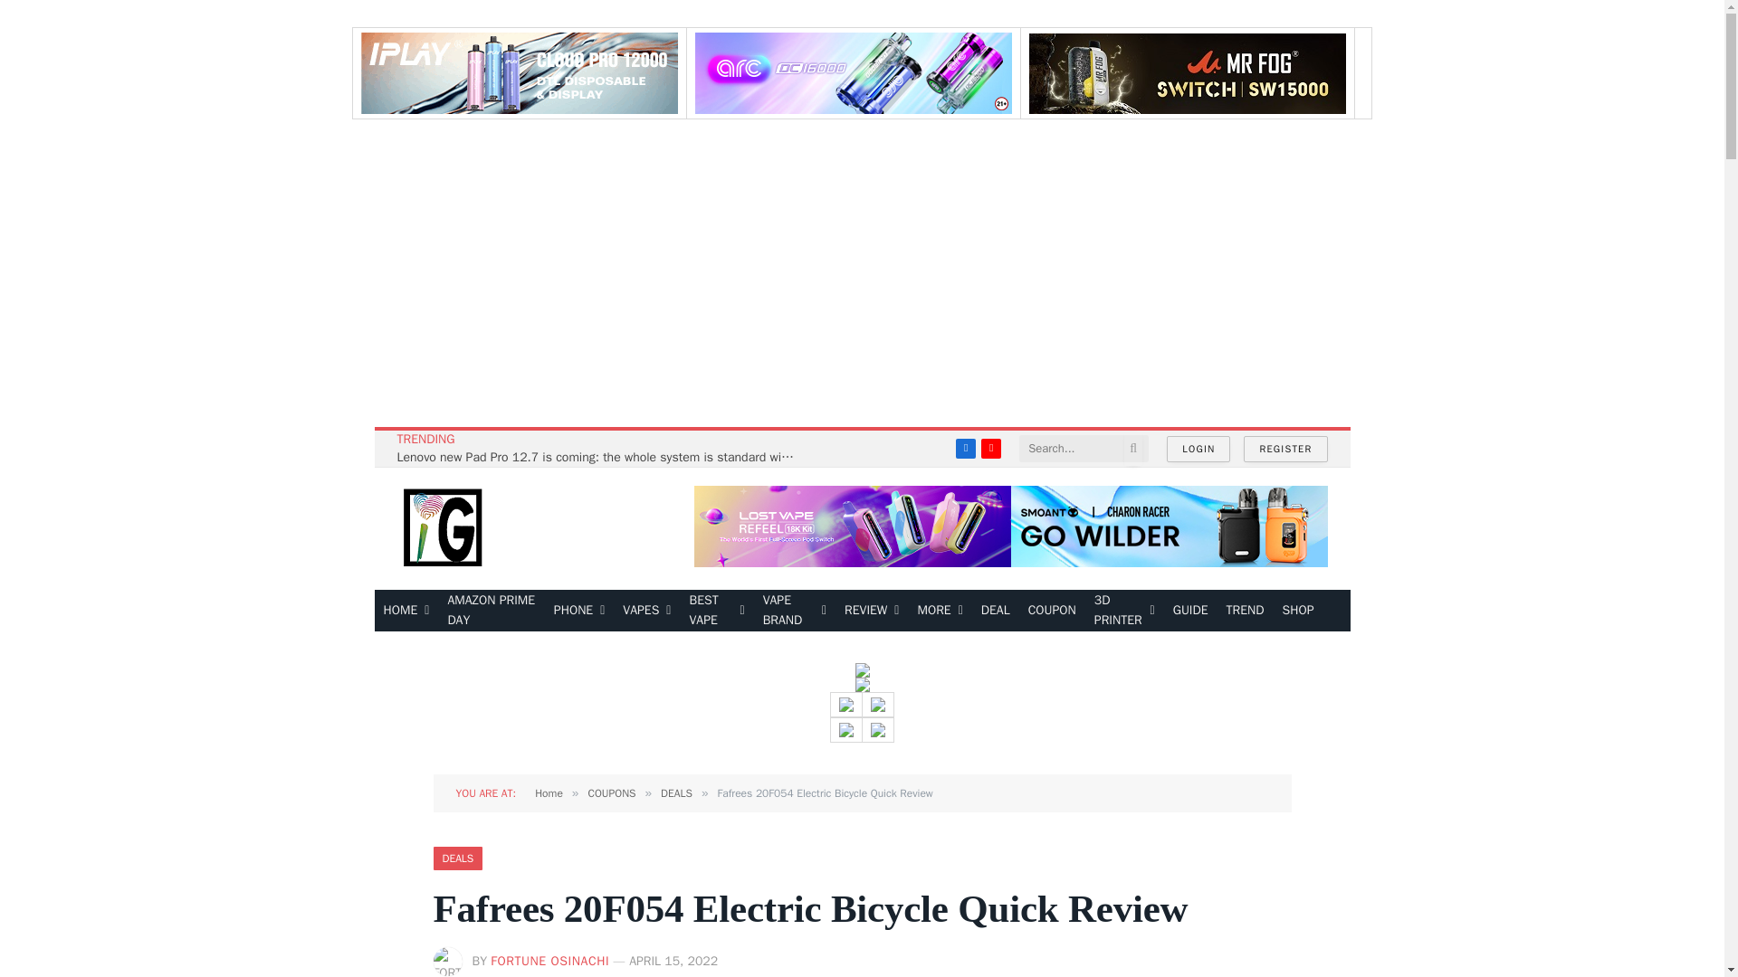  Describe the element at coordinates (407, 610) in the screenshot. I see `HOME` at that location.